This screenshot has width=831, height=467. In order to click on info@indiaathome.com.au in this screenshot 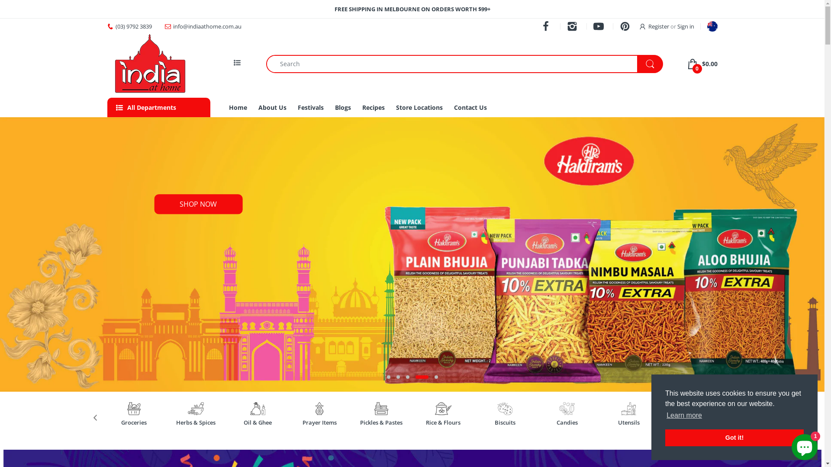, I will do `click(207, 26)`.